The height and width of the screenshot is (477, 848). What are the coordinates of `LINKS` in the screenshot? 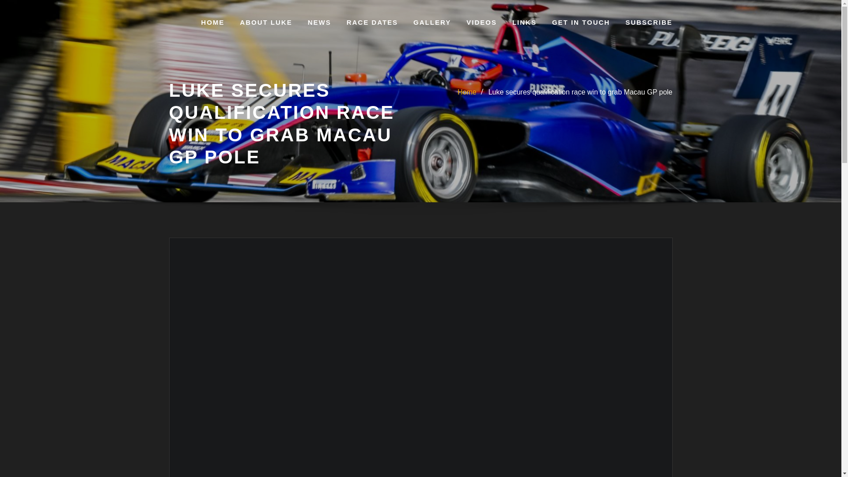 It's located at (524, 22).